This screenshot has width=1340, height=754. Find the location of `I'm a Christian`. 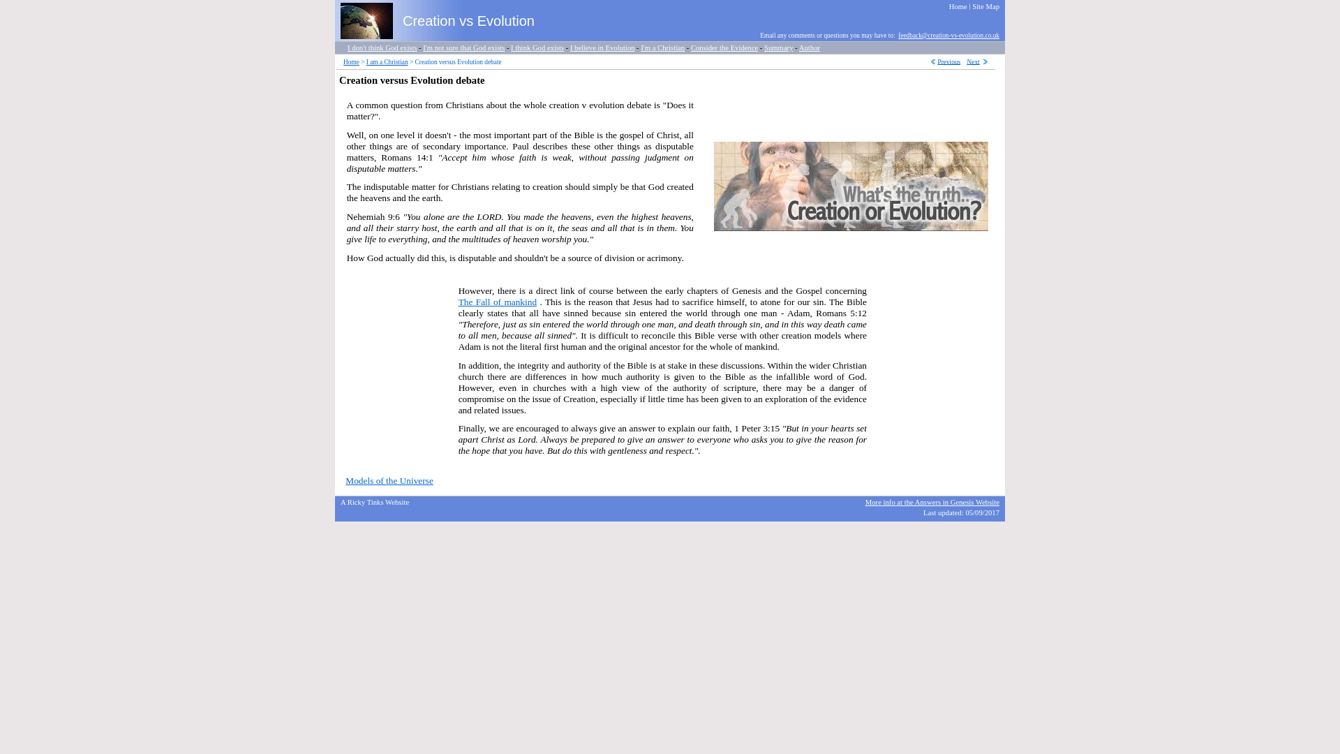

I'm a Christian is located at coordinates (662, 47).